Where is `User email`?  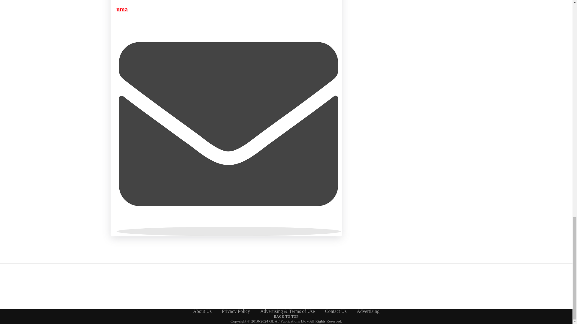 User email is located at coordinates (228, 232).